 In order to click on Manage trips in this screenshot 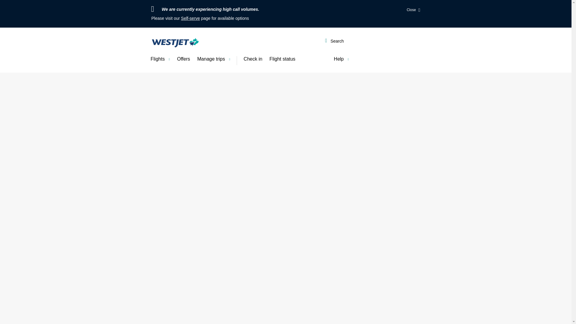, I will do `click(214, 59)`.